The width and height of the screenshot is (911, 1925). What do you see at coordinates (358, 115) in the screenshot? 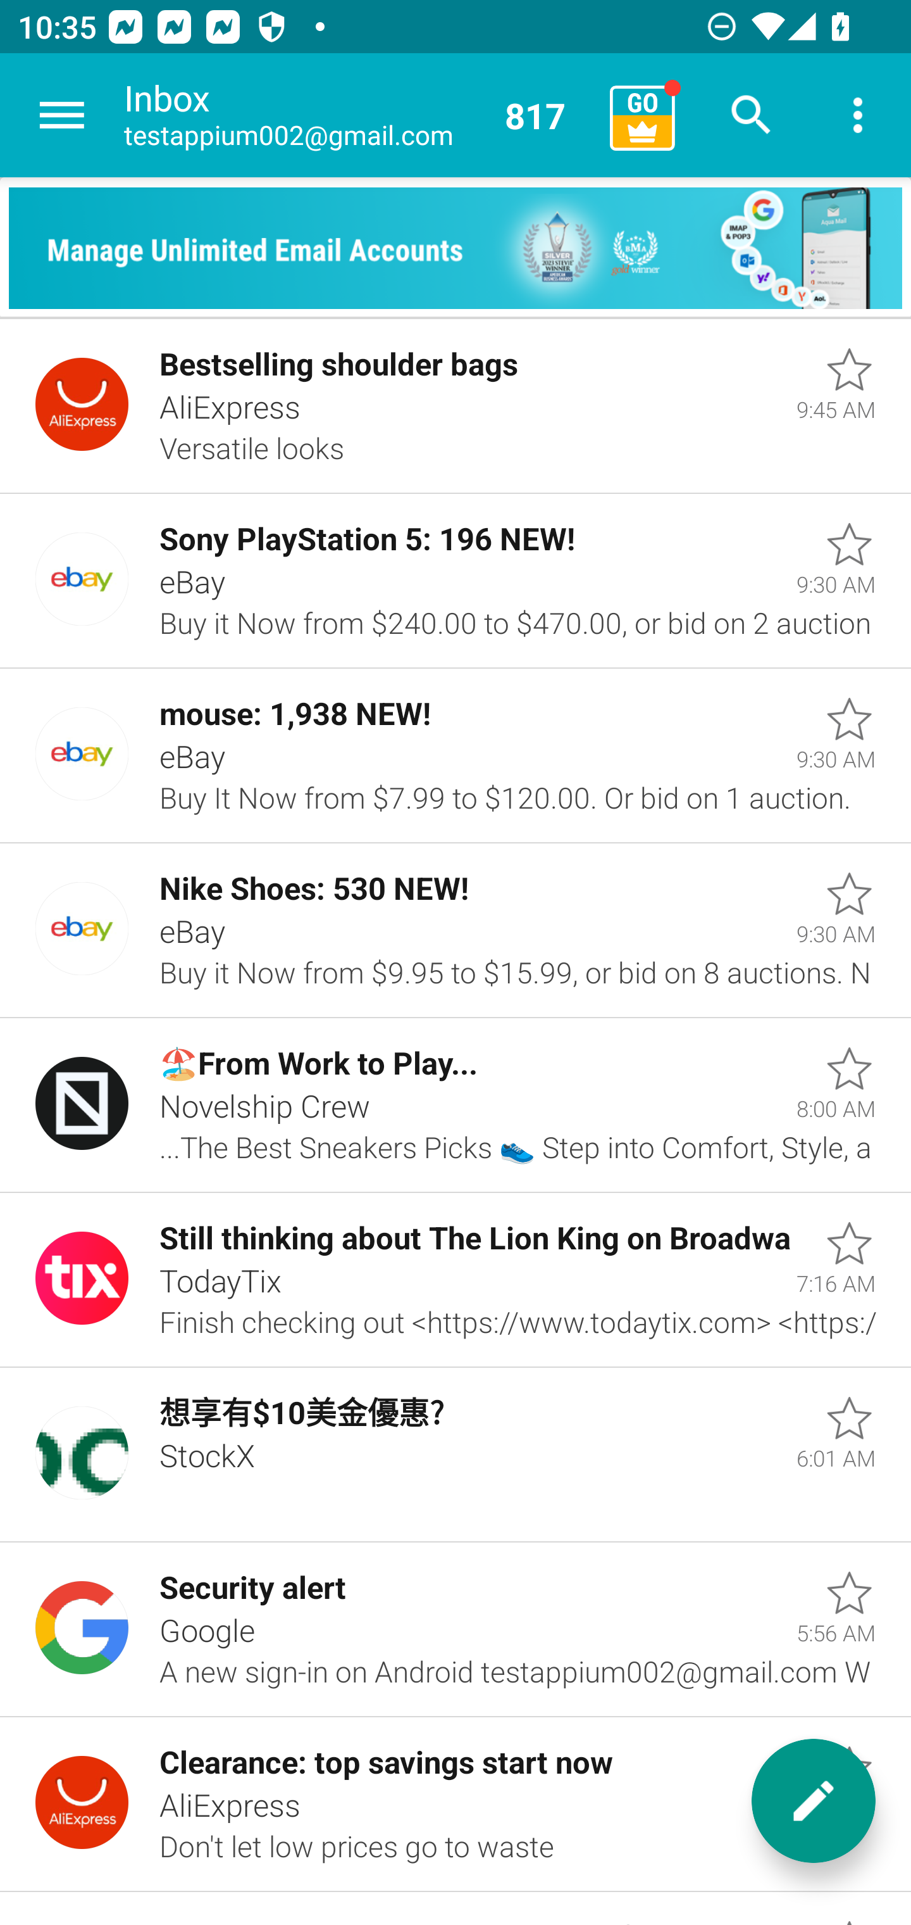
I see `Inbox testappium002@gmail.com 817` at bounding box center [358, 115].